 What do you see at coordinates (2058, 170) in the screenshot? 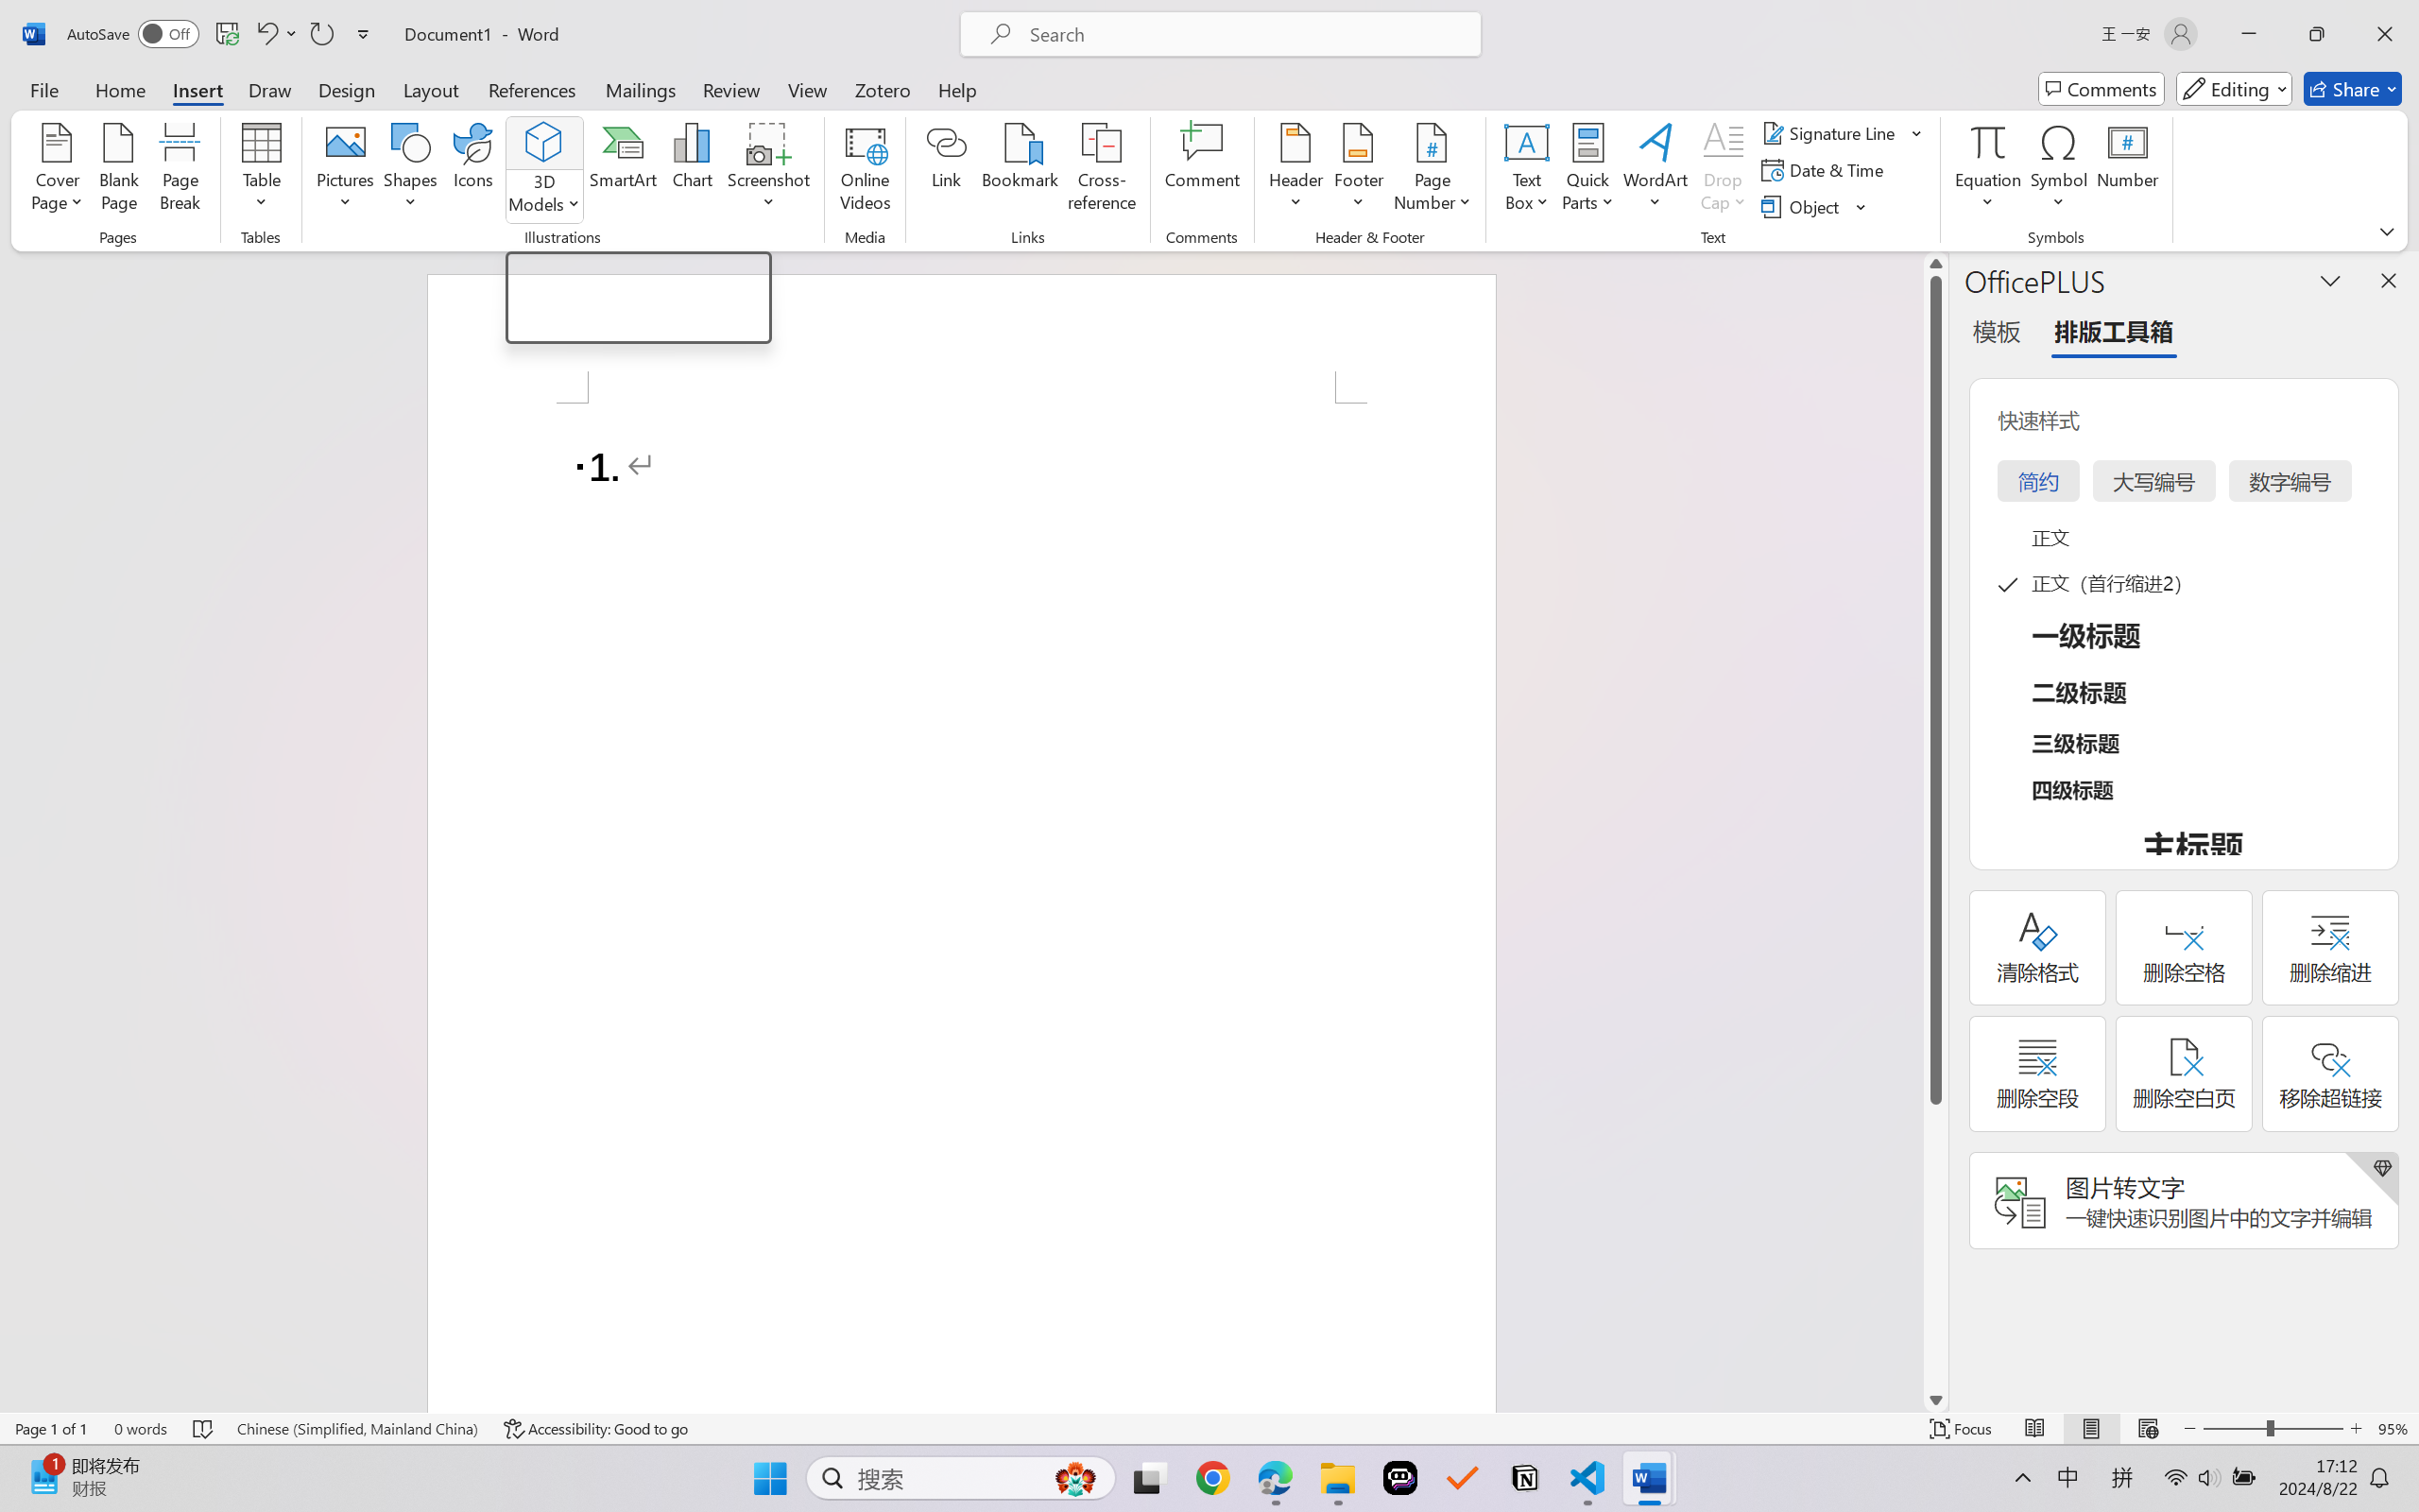
I see `Symbol` at bounding box center [2058, 170].